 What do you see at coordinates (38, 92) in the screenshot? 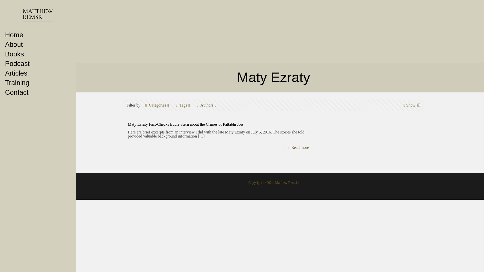
I see `Contact` at bounding box center [38, 92].